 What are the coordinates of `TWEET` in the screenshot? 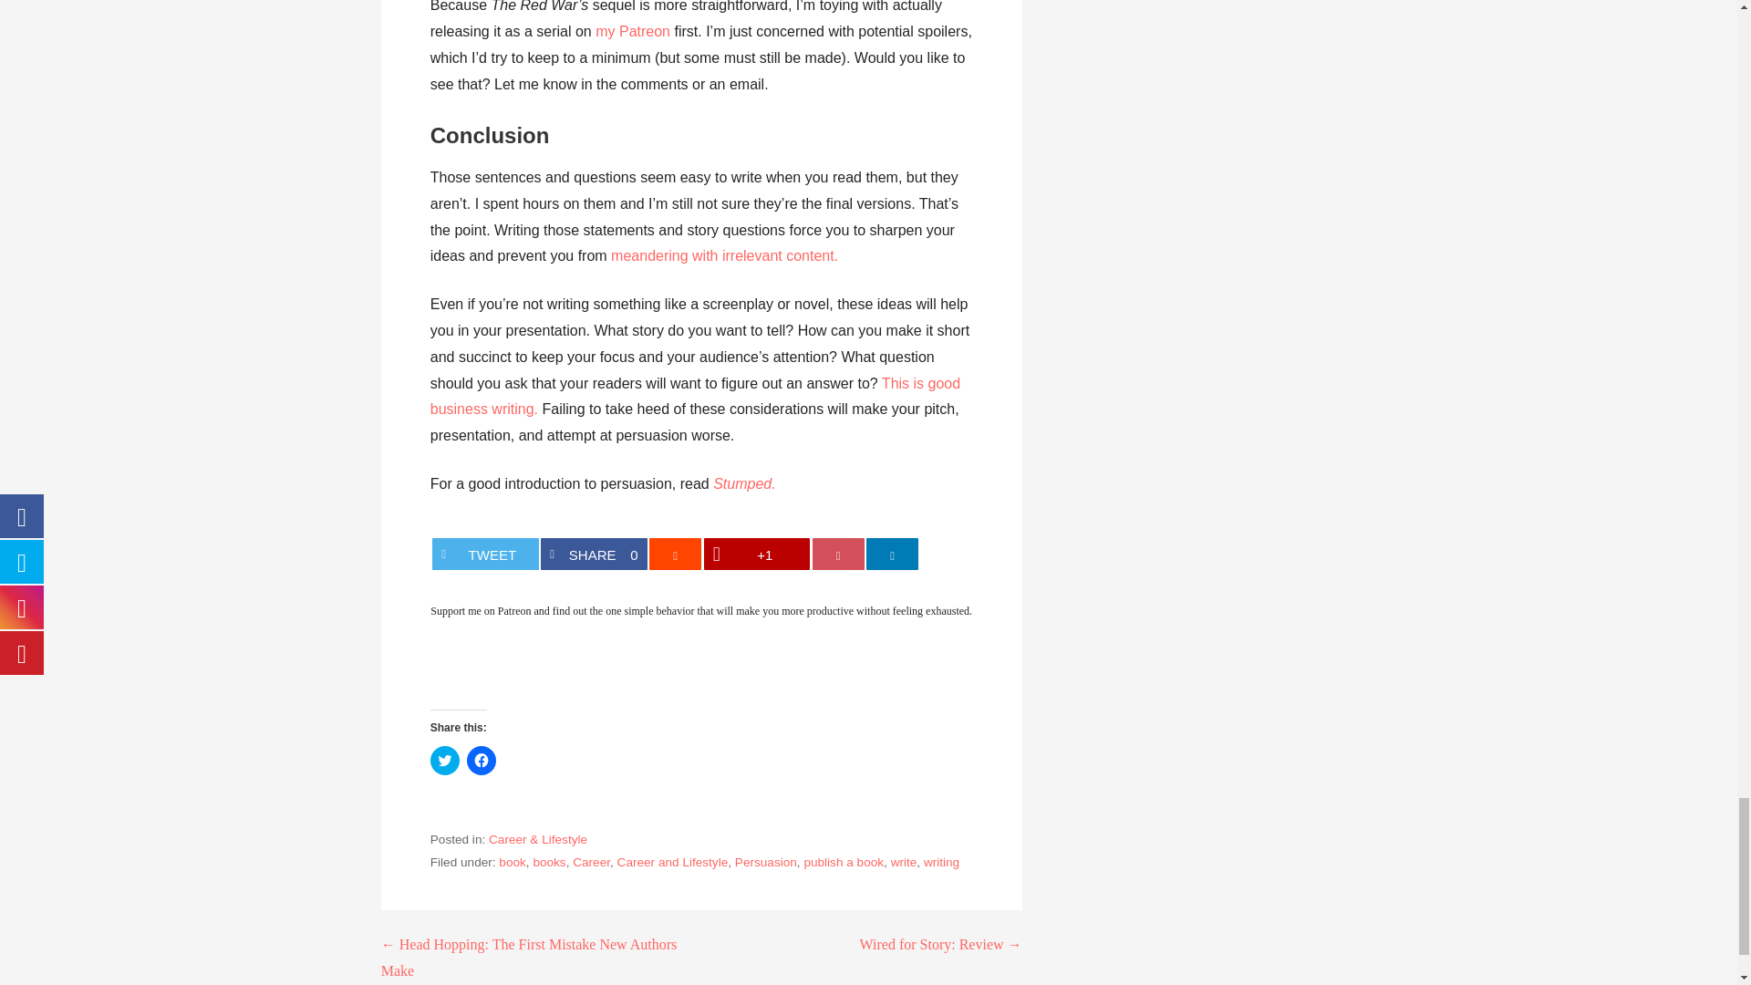 It's located at (485, 554).